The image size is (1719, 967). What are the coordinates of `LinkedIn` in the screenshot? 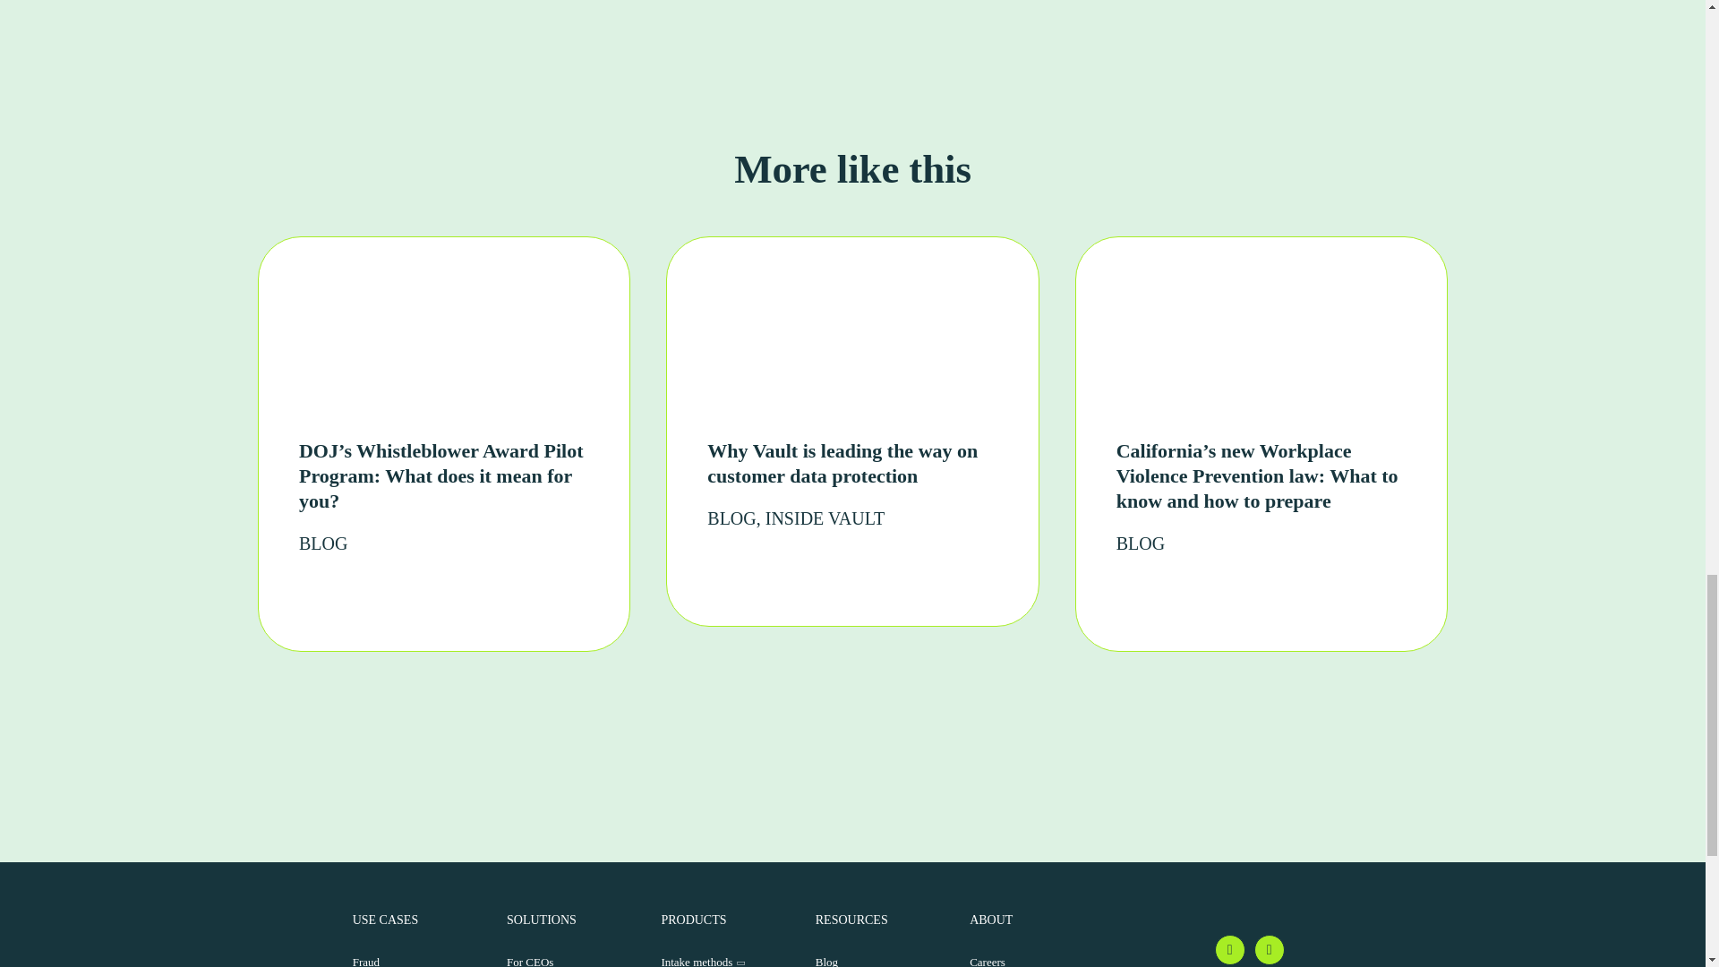 It's located at (1270, 949).